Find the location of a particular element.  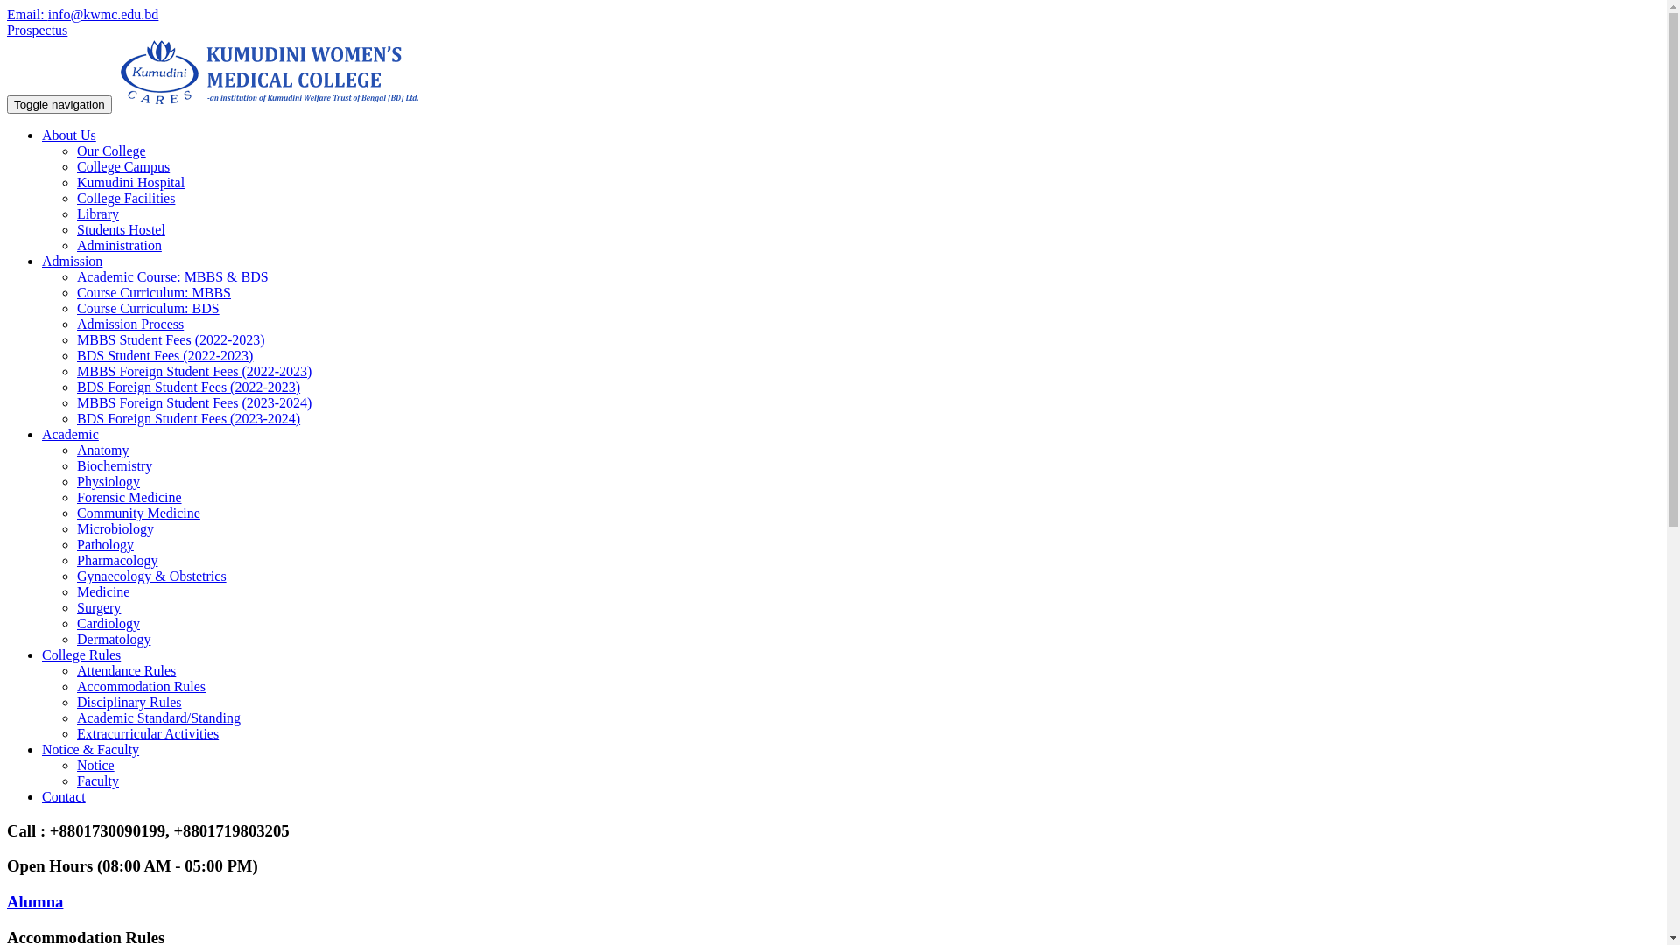

Anatomy is located at coordinates (103, 450).